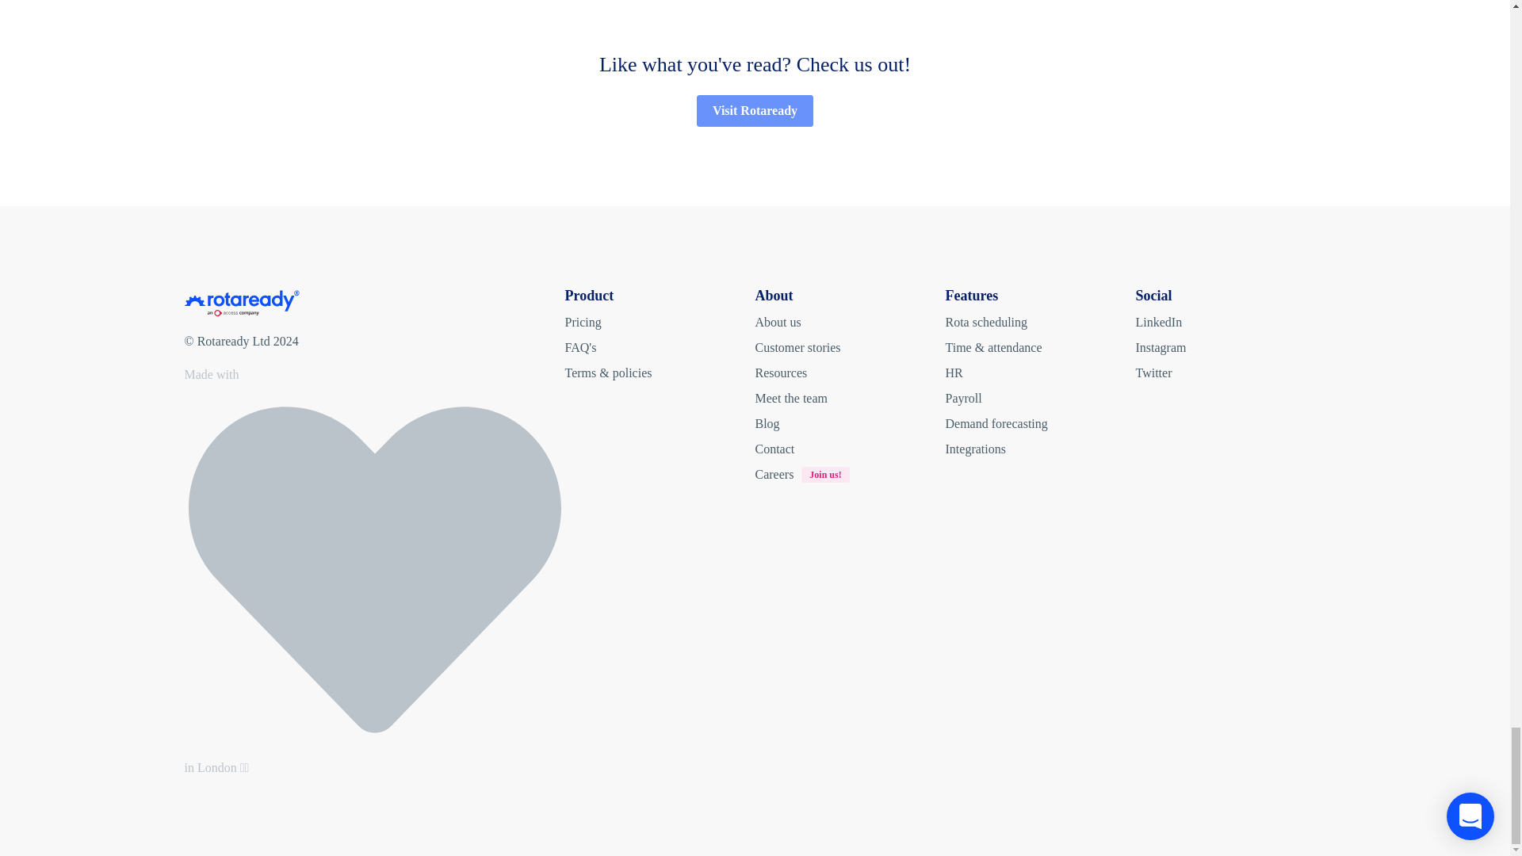 This screenshot has height=856, width=1522. Describe the element at coordinates (1040, 449) in the screenshot. I see `Integrations` at that location.